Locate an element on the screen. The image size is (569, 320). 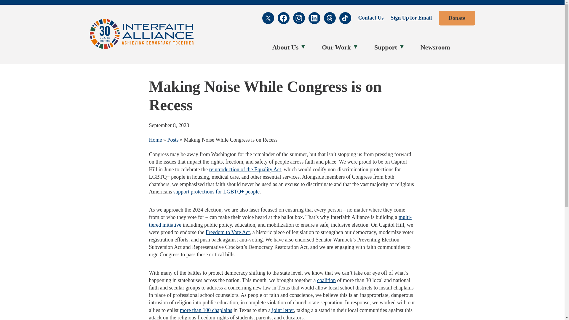
Facebook is located at coordinates (283, 18).